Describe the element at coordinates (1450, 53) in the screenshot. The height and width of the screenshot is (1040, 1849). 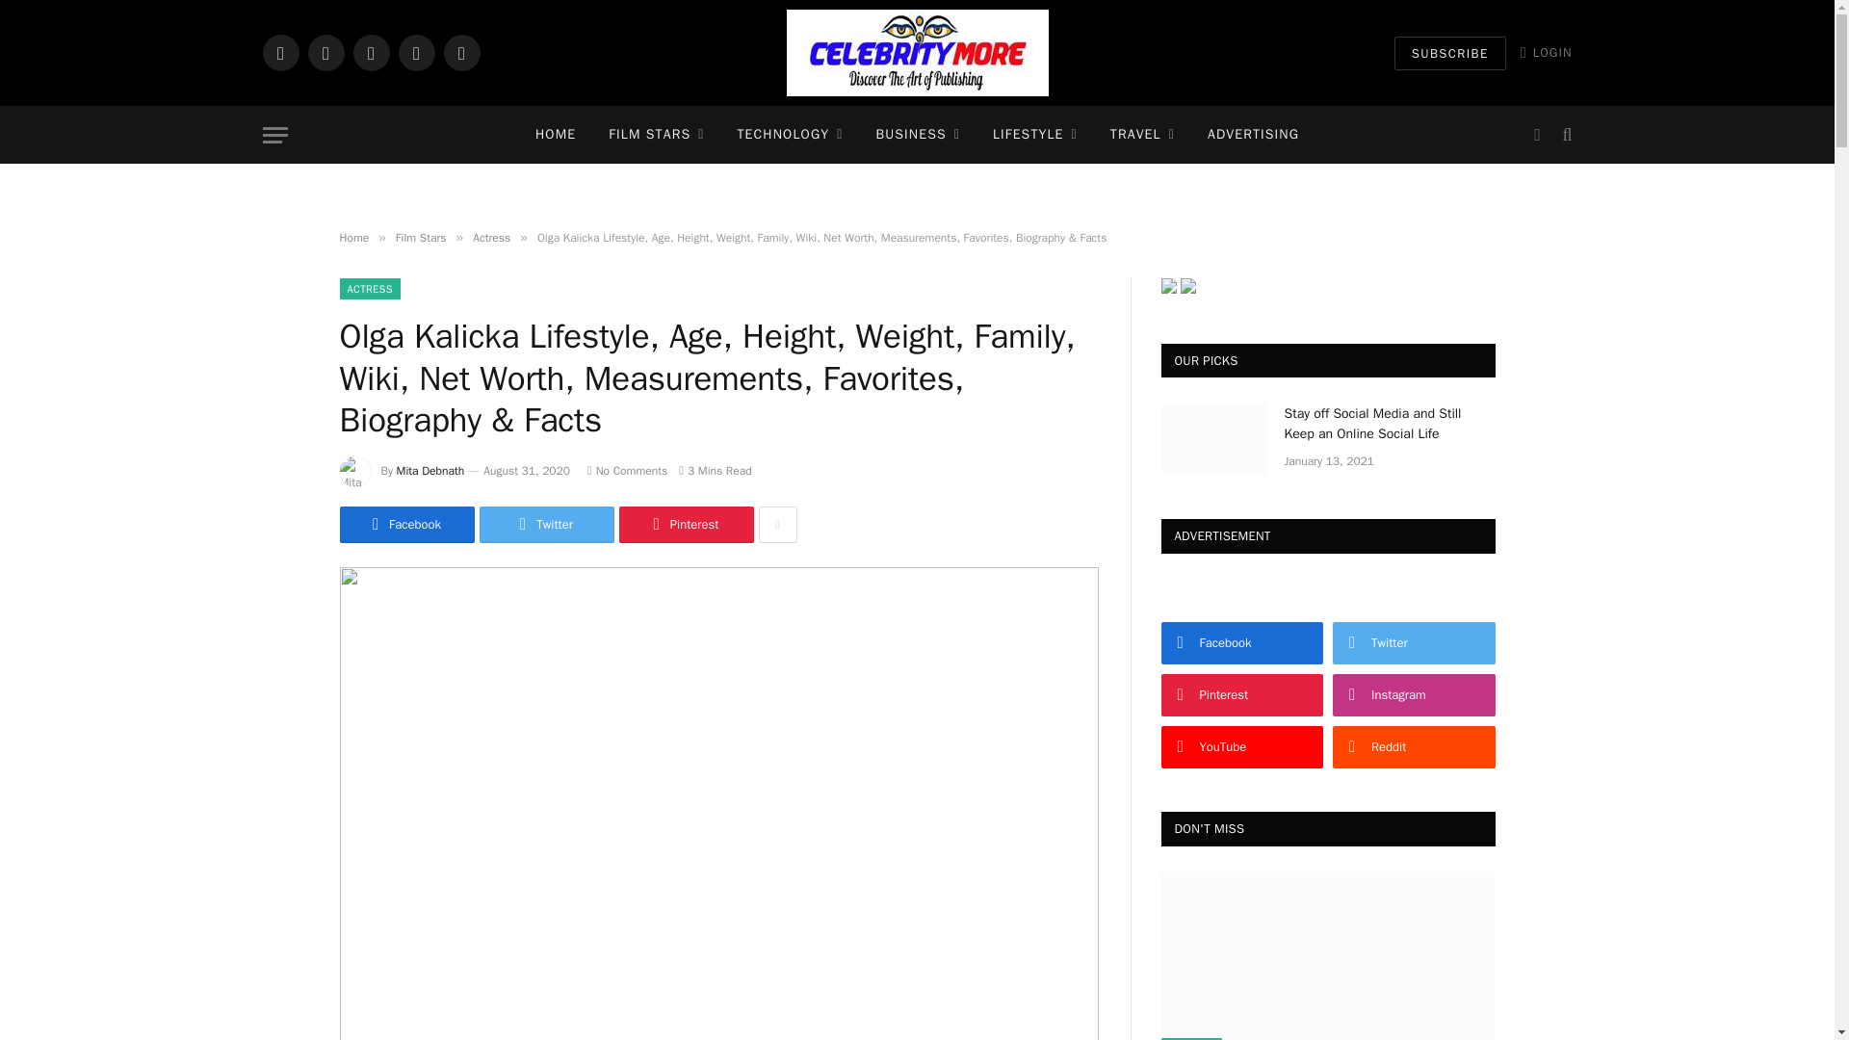
I see `SUBSCRIBE` at that location.